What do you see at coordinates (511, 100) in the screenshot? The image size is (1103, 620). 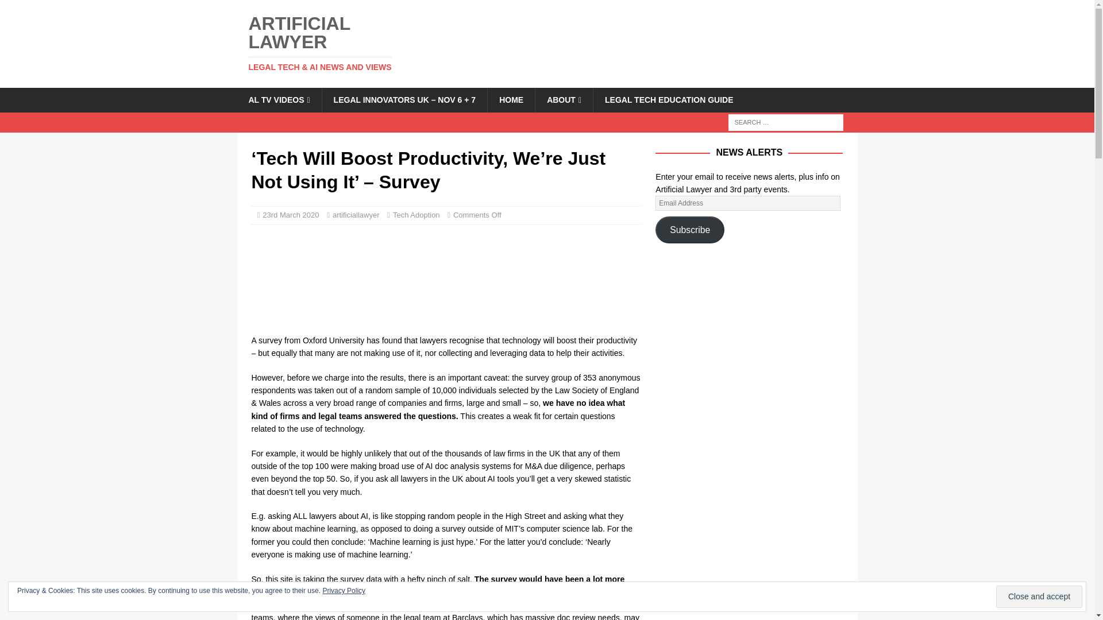 I see `HOME` at bounding box center [511, 100].